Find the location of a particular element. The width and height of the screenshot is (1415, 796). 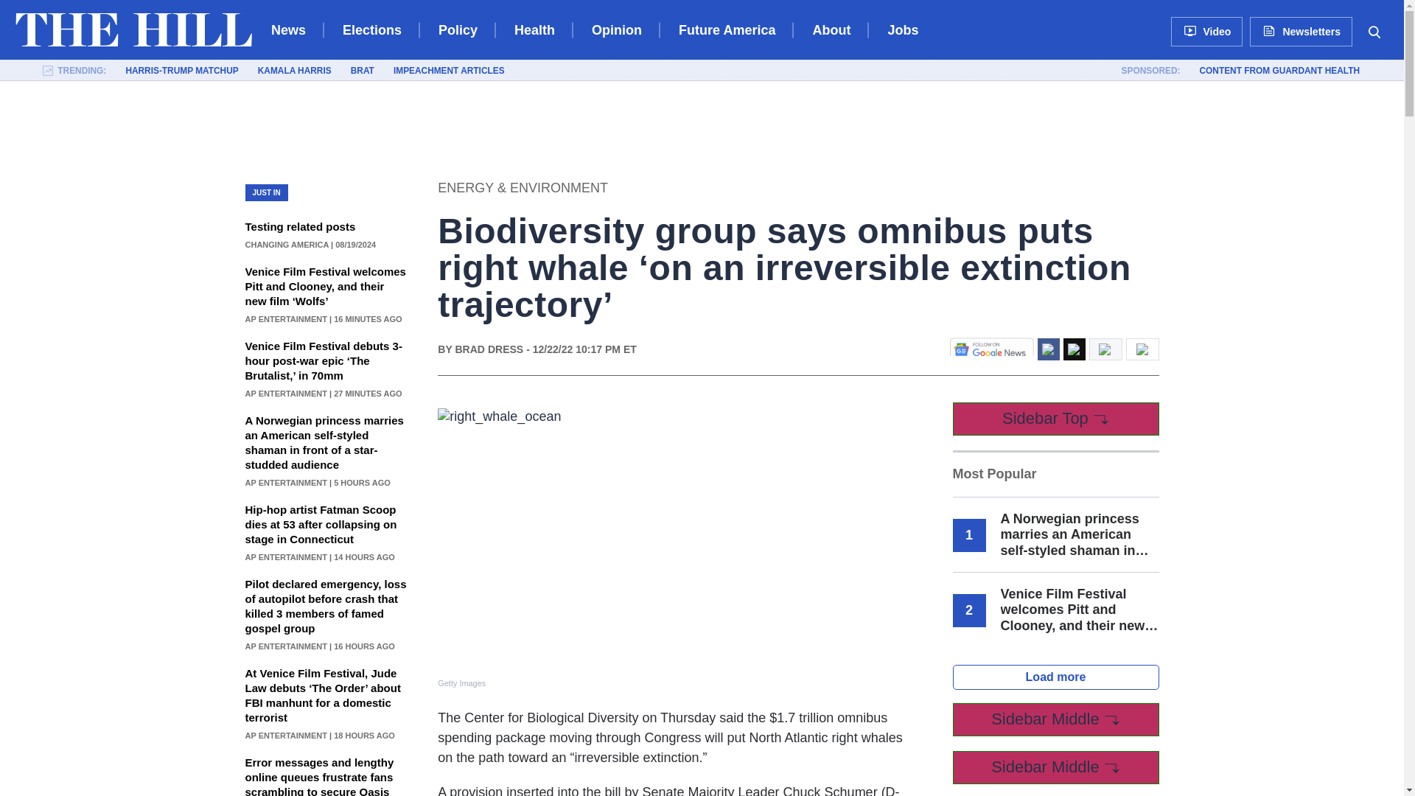

Health is located at coordinates (534, 29).